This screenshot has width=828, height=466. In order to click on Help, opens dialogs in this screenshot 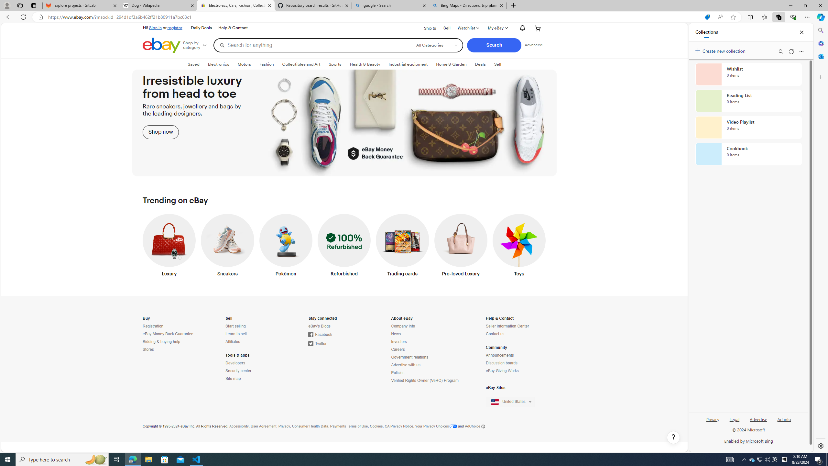, I will do `click(673, 438)`.